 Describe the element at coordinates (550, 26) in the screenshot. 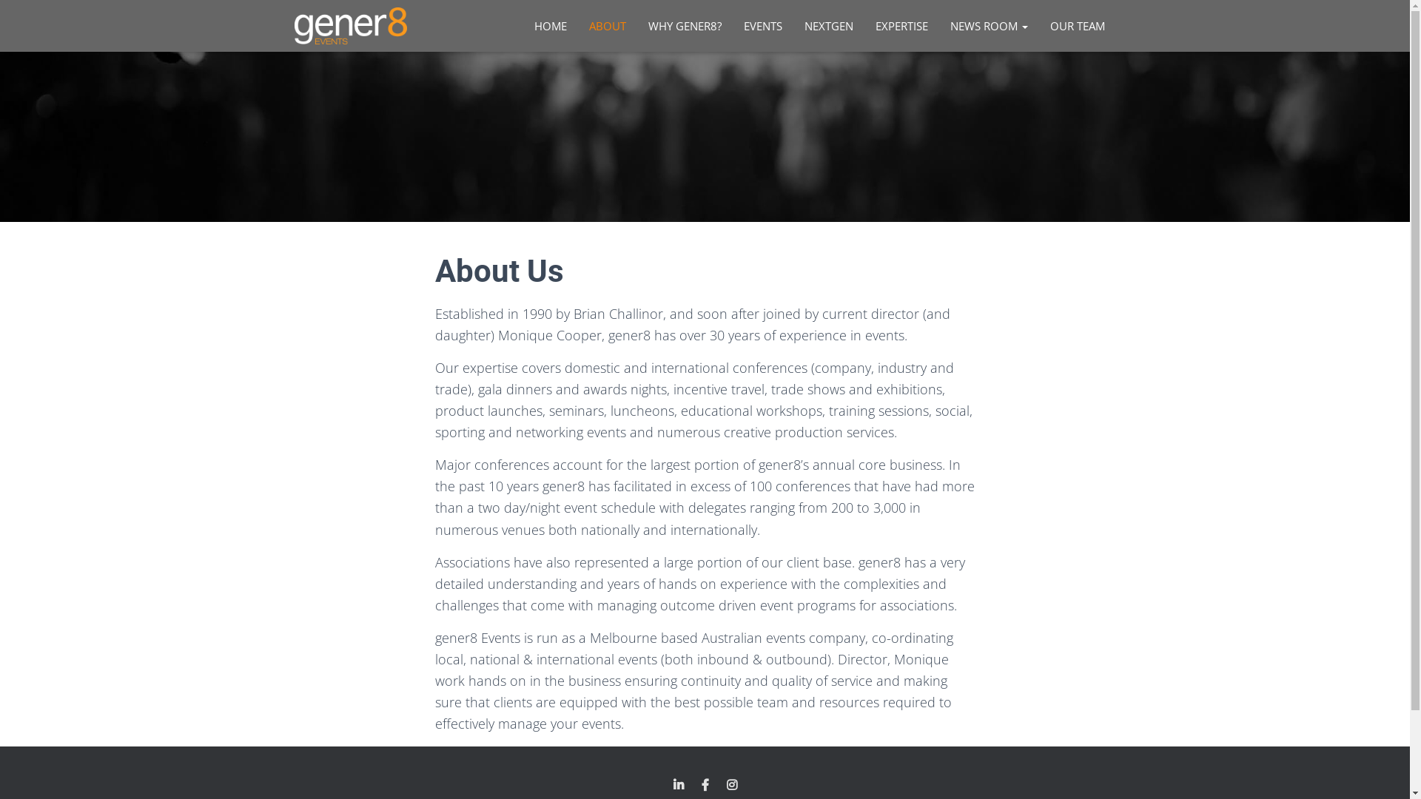

I see `HOME` at that location.